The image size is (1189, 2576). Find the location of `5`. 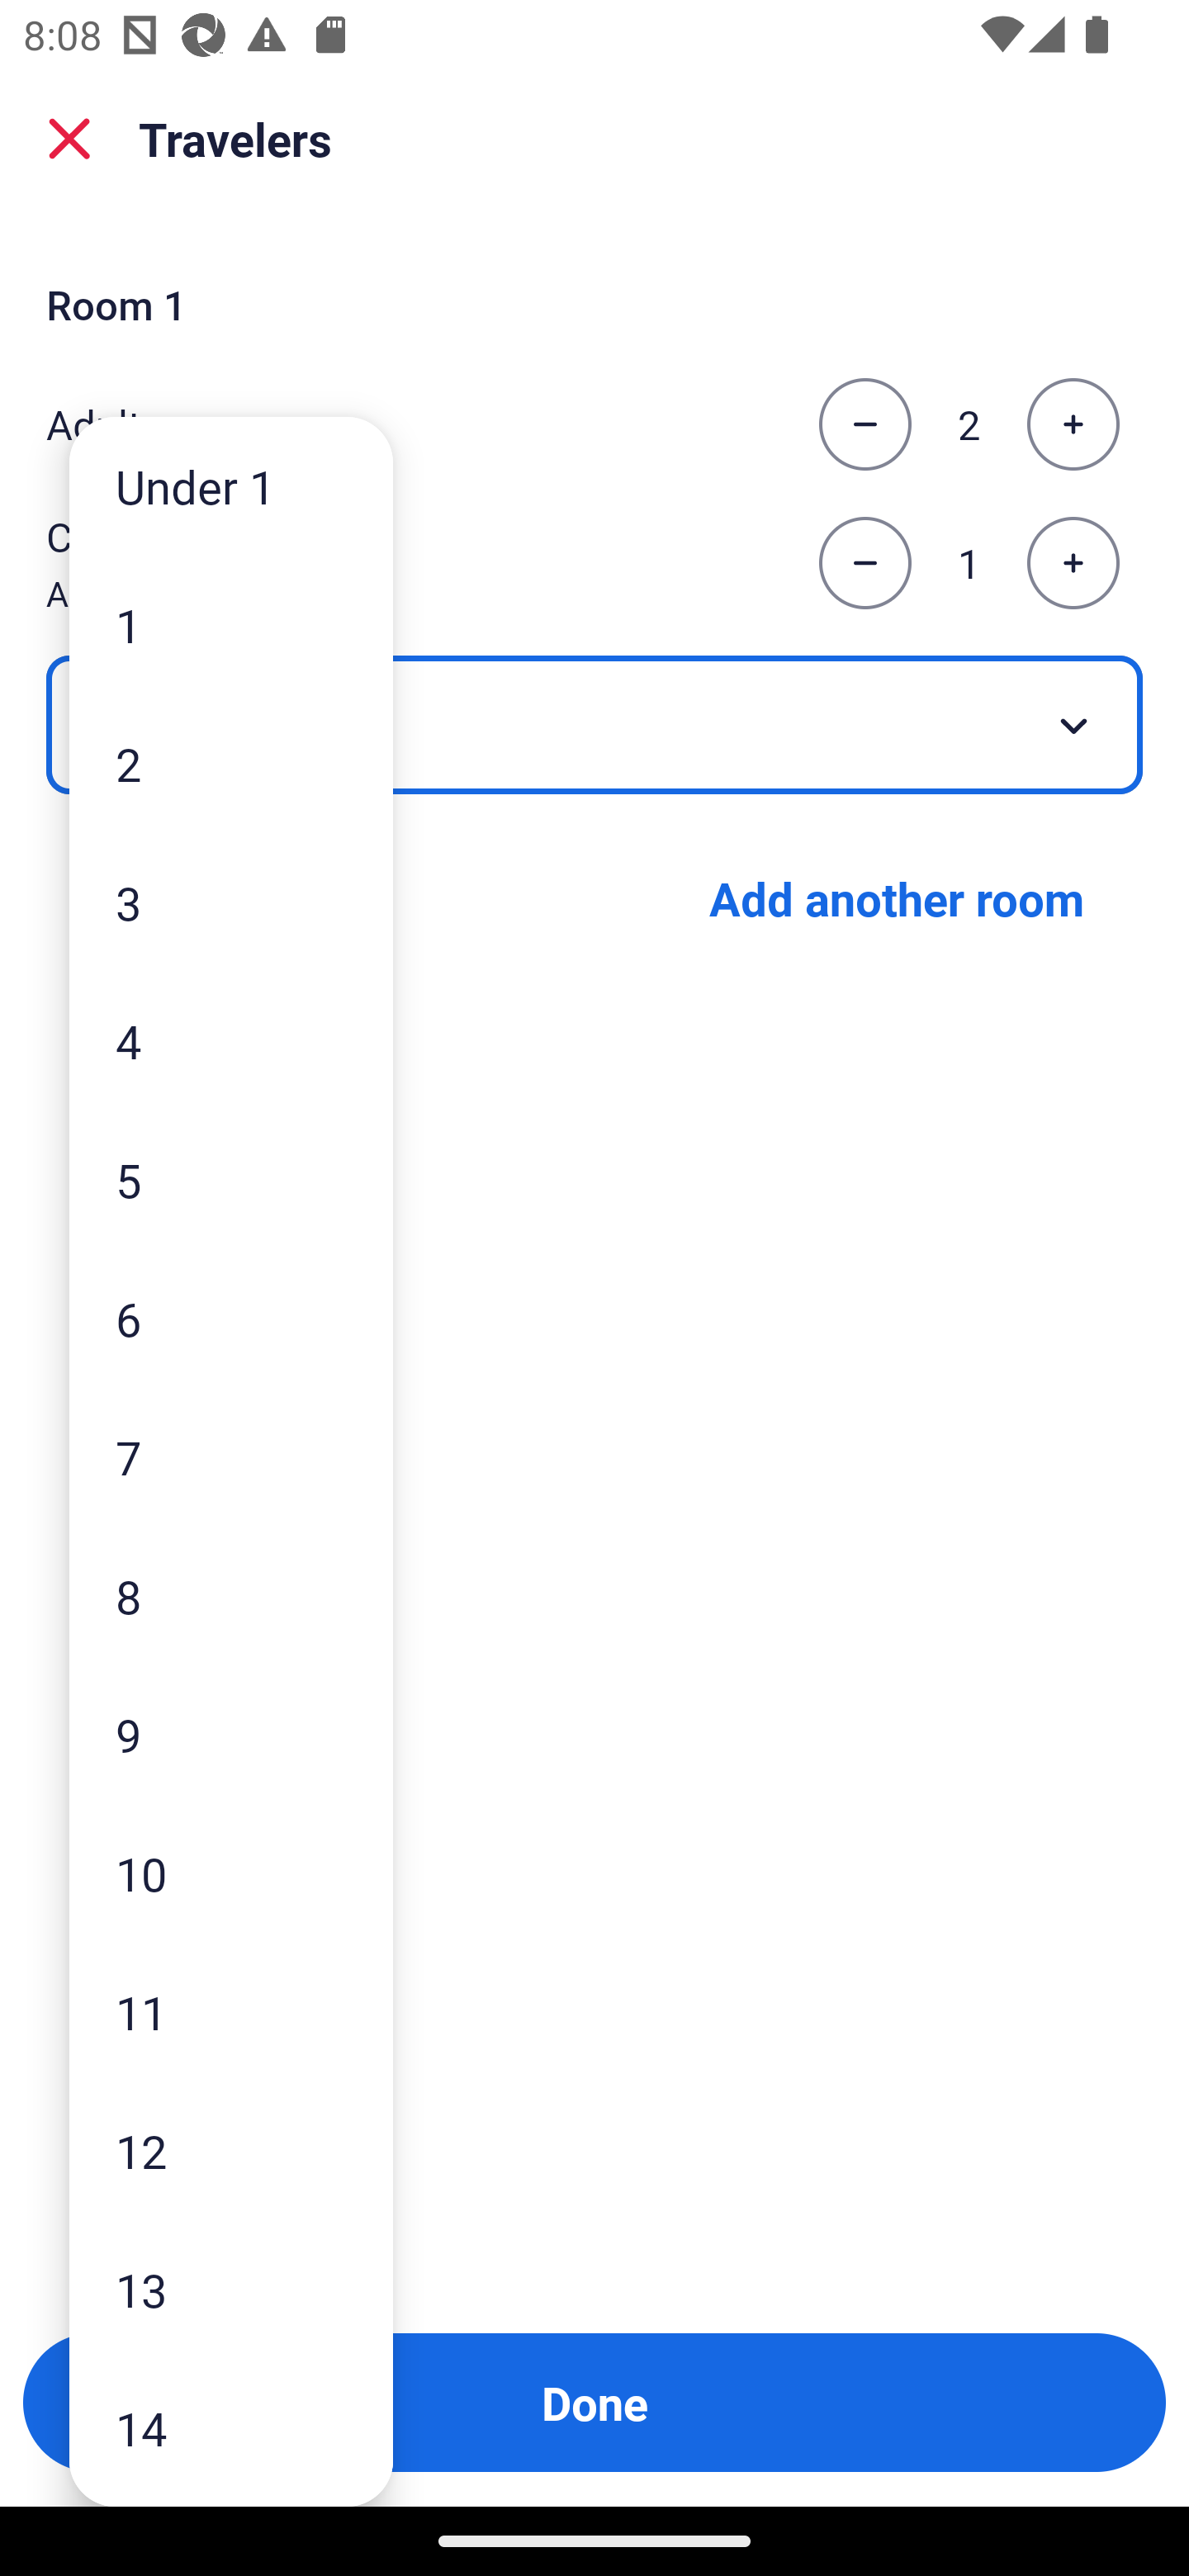

5 is located at coordinates (231, 1179).